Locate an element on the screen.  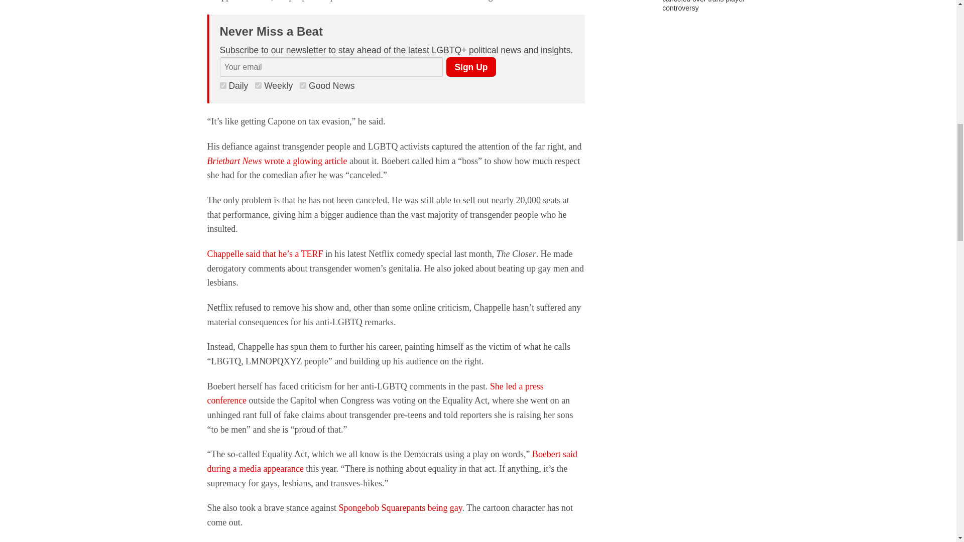
1920884 is located at coordinates (258, 85).